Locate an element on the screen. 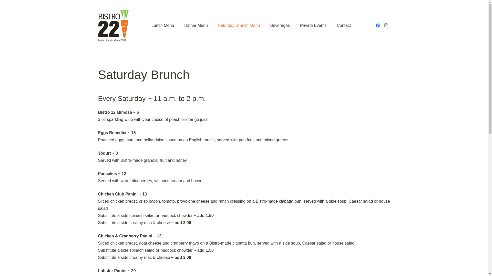 The image size is (492, 276). Instagram is located at coordinates (386, 26).